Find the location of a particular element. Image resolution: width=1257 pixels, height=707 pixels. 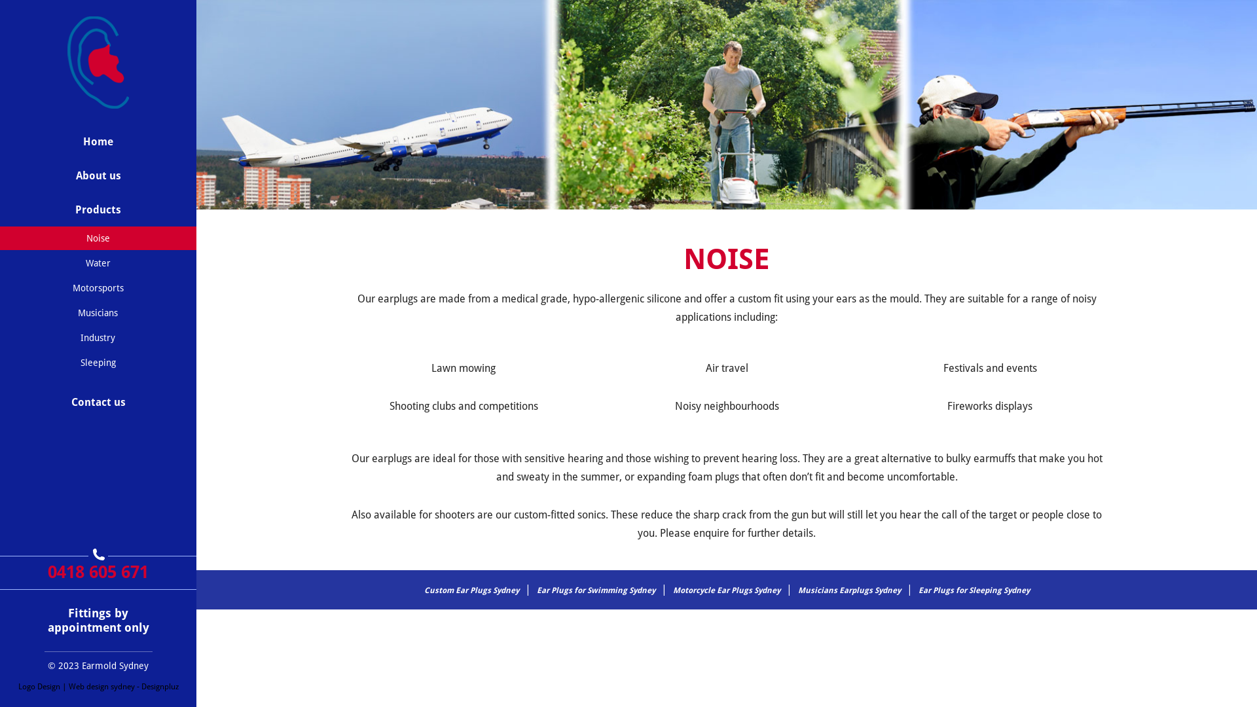

Logo Design is located at coordinates (39, 687).